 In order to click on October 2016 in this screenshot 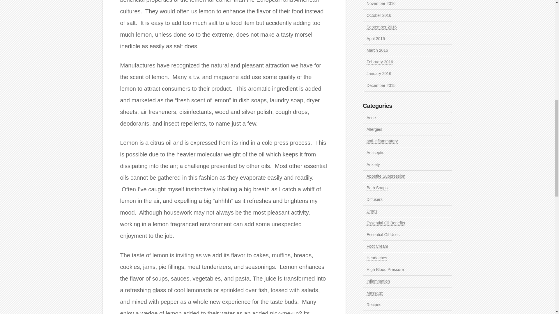, I will do `click(379, 15)`.